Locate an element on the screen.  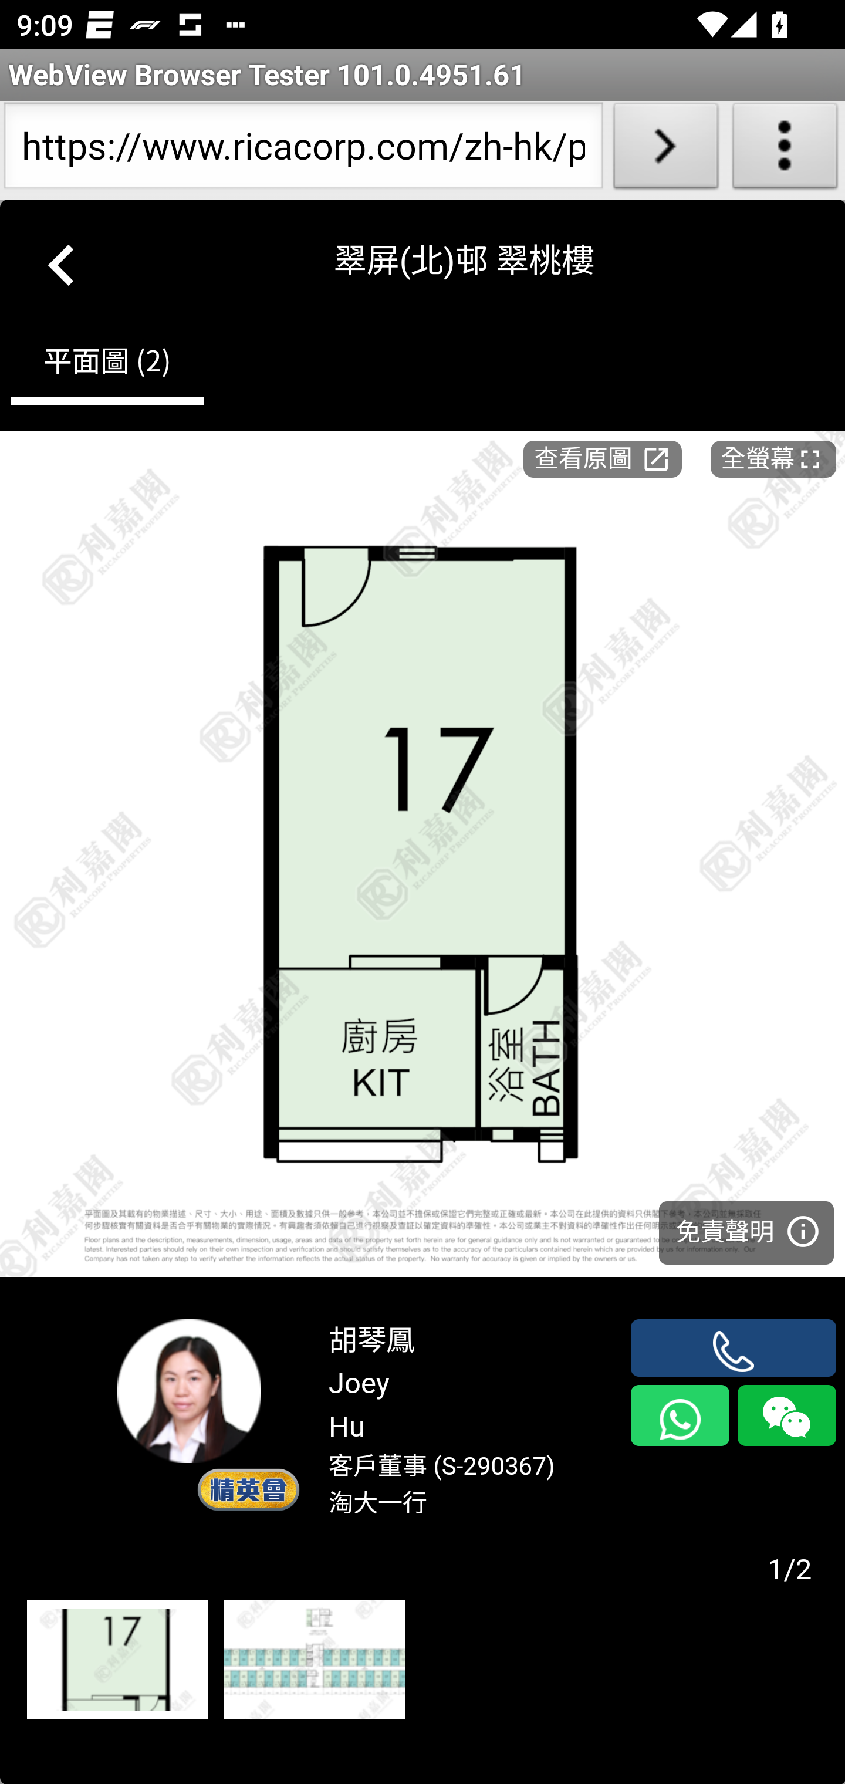
全螢幕fullscreen is located at coordinates (773, 458).